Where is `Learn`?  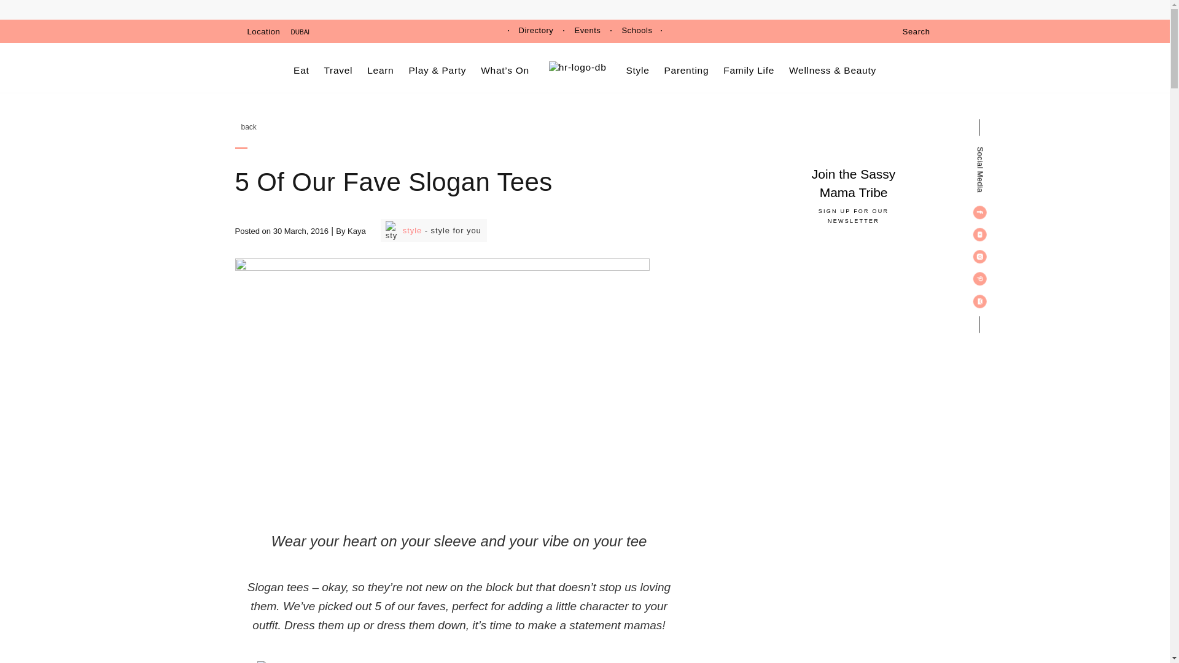 Learn is located at coordinates (379, 70).